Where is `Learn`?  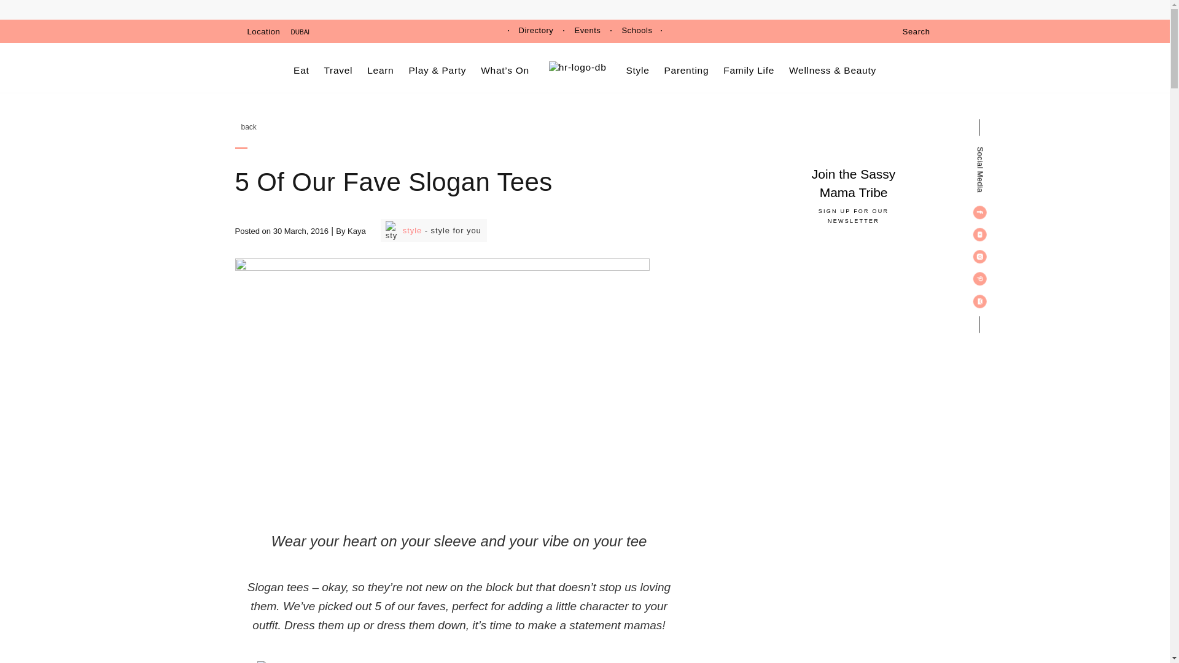 Learn is located at coordinates (379, 70).